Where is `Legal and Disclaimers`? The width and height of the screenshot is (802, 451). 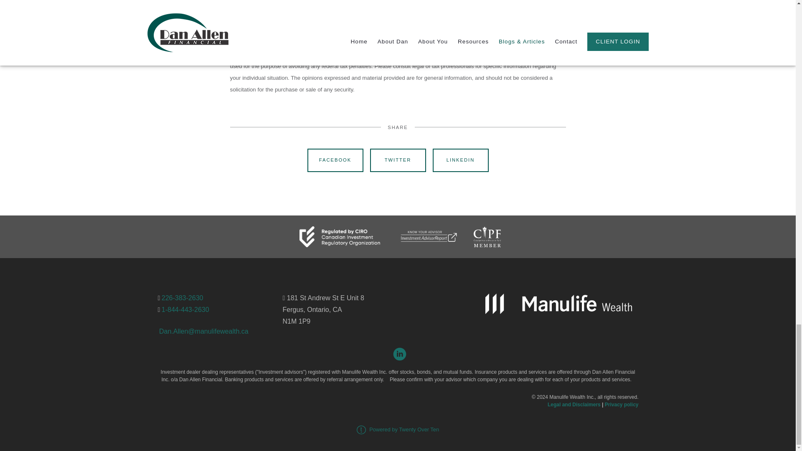
Legal and Disclaimers is located at coordinates (574, 405).